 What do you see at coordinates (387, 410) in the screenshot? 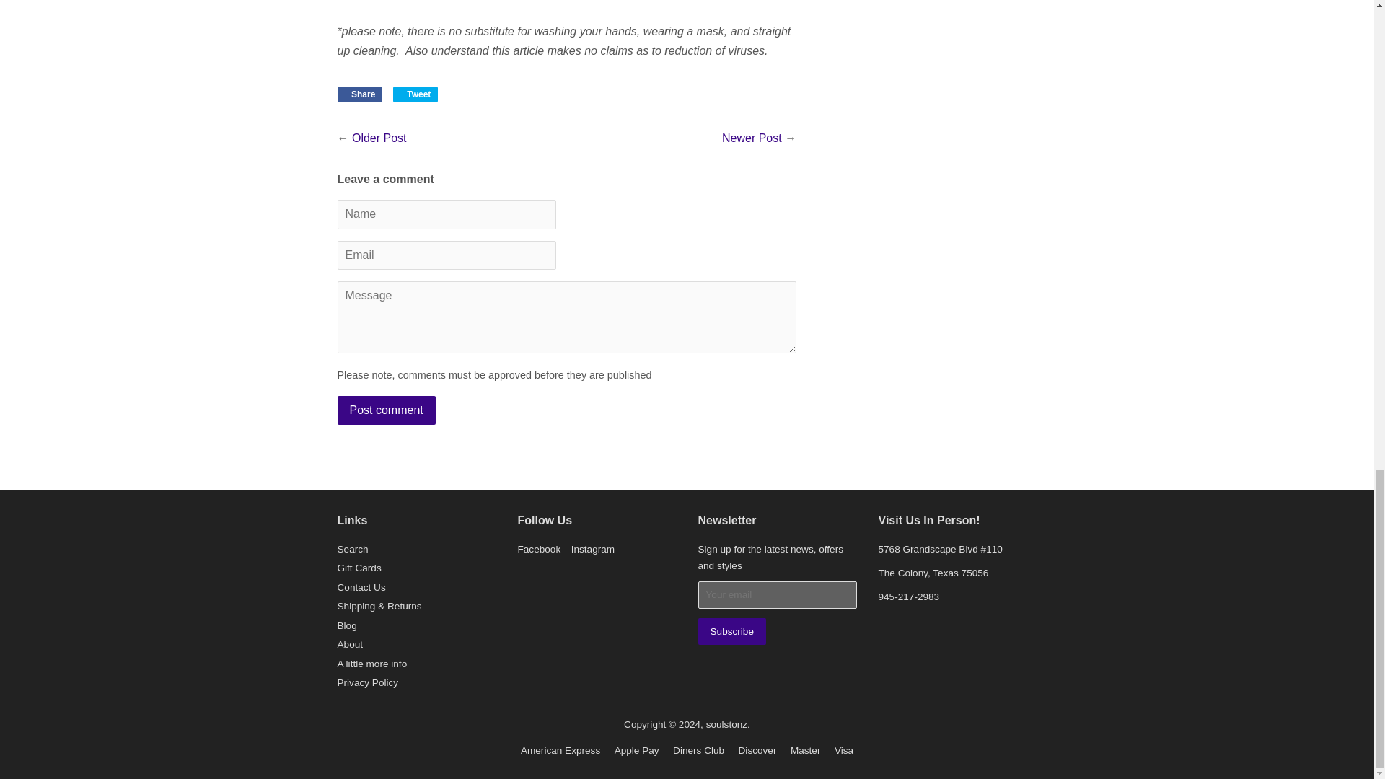
I see `Post comment` at bounding box center [387, 410].